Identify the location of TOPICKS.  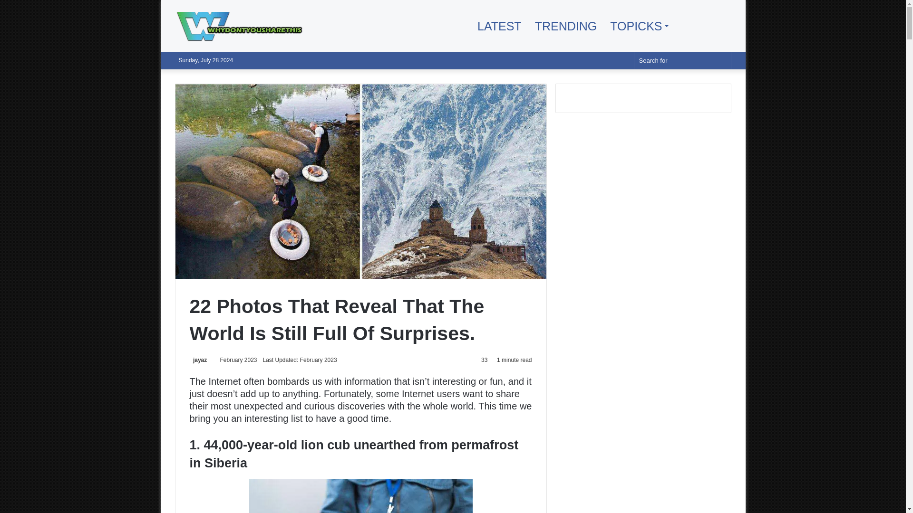
(638, 26).